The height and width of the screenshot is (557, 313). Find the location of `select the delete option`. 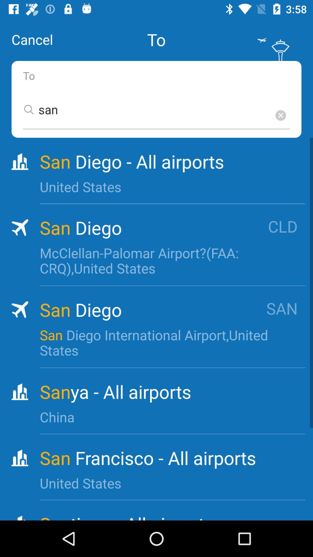

select the delete option is located at coordinates (281, 115).